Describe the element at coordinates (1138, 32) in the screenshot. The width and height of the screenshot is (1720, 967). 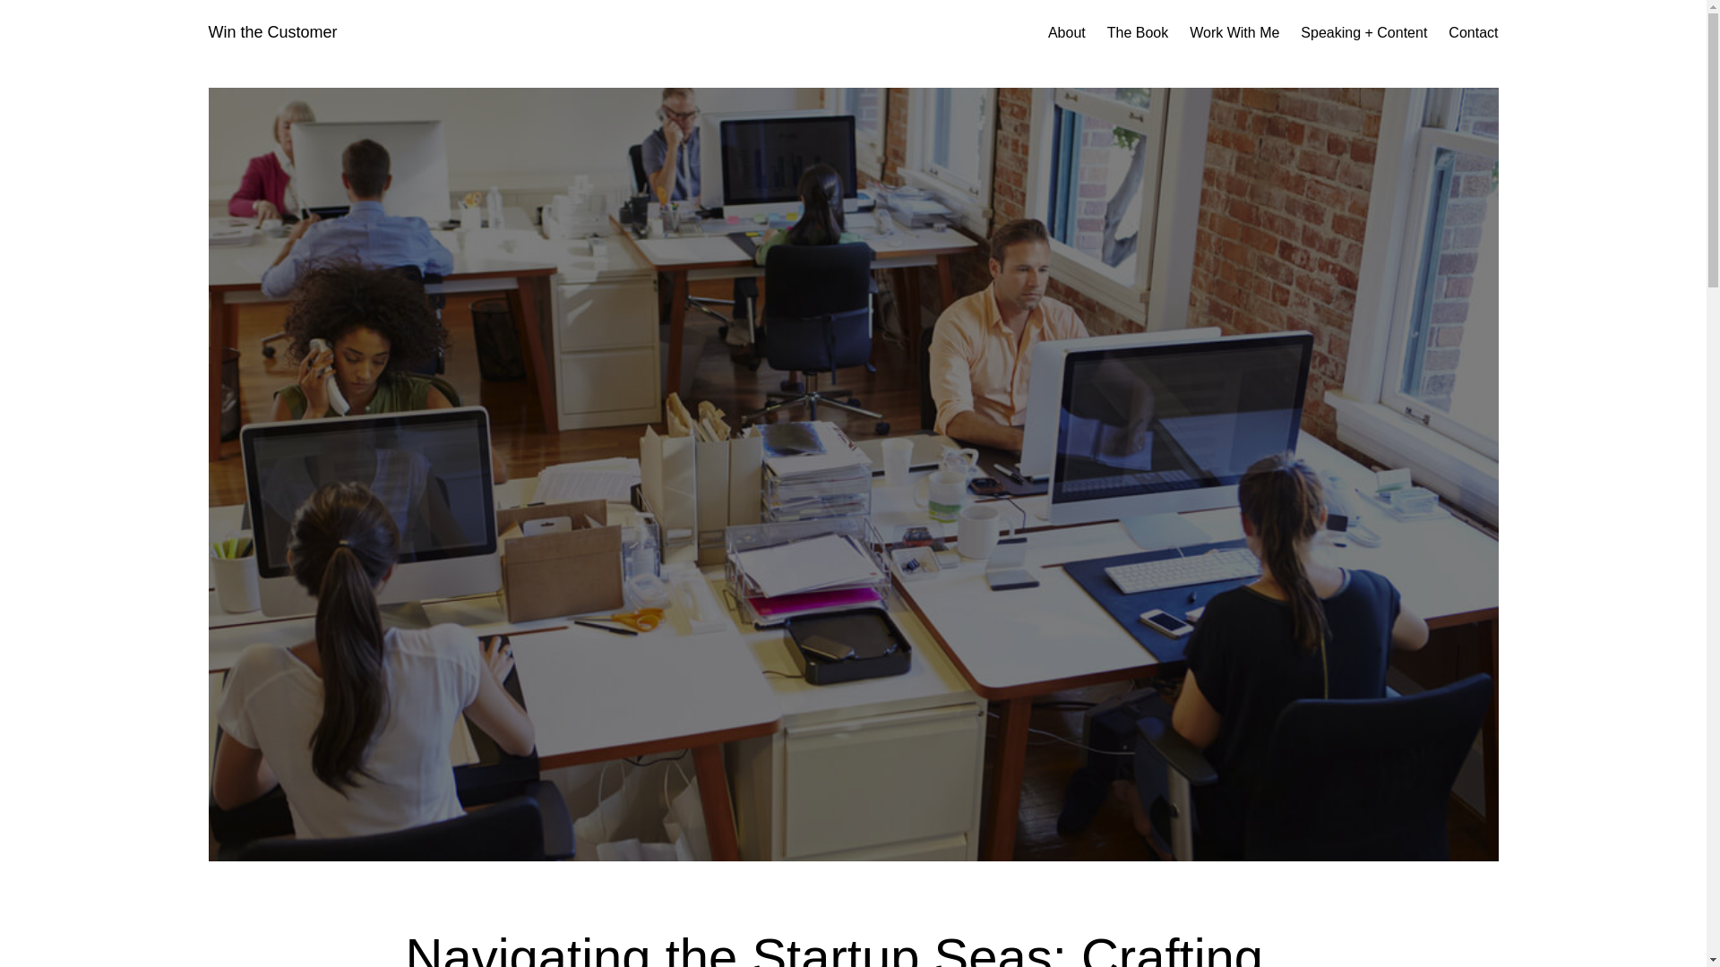
I see `The Book` at that location.